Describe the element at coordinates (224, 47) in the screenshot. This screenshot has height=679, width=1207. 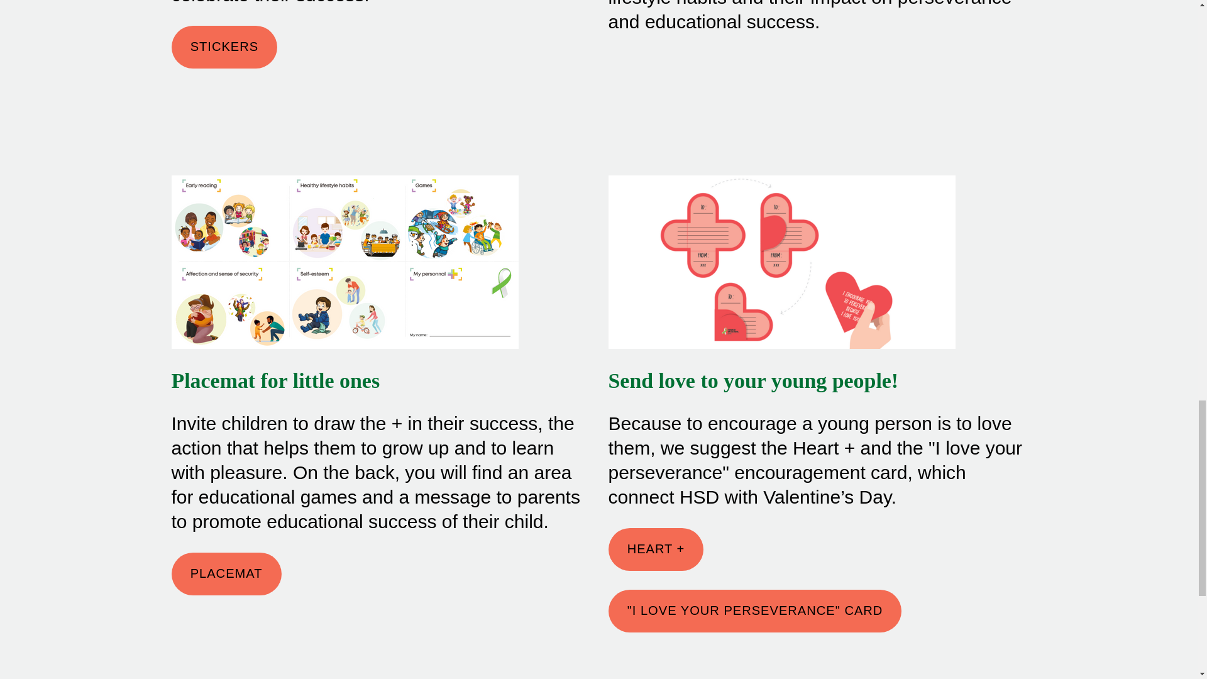
I see `STICKERS` at that location.